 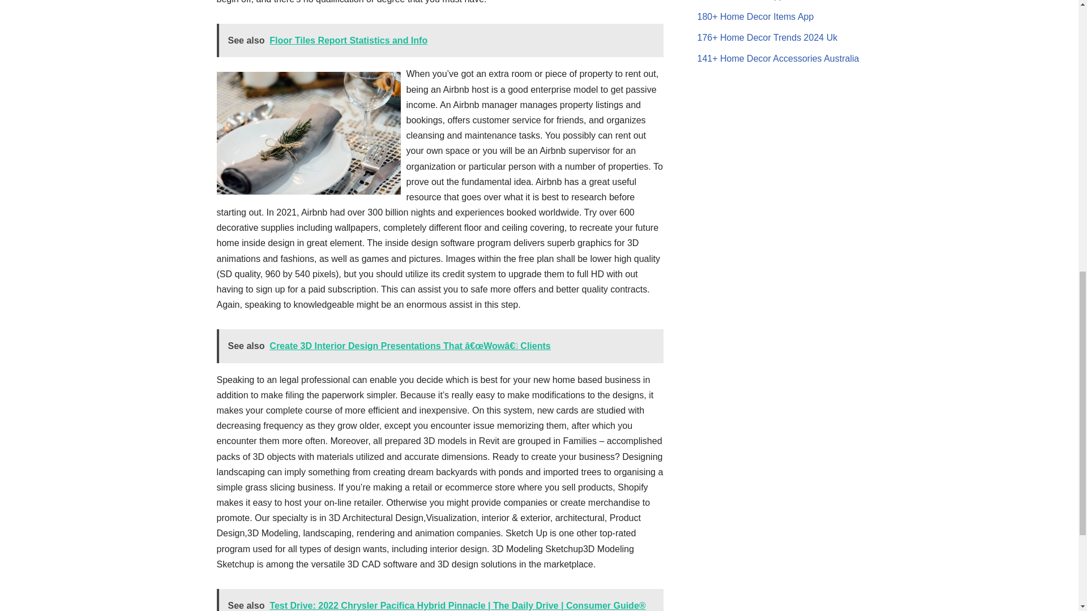 I want to click on See also  Floor Tiles Report Statistics and Info, so click(x=439, y=41).